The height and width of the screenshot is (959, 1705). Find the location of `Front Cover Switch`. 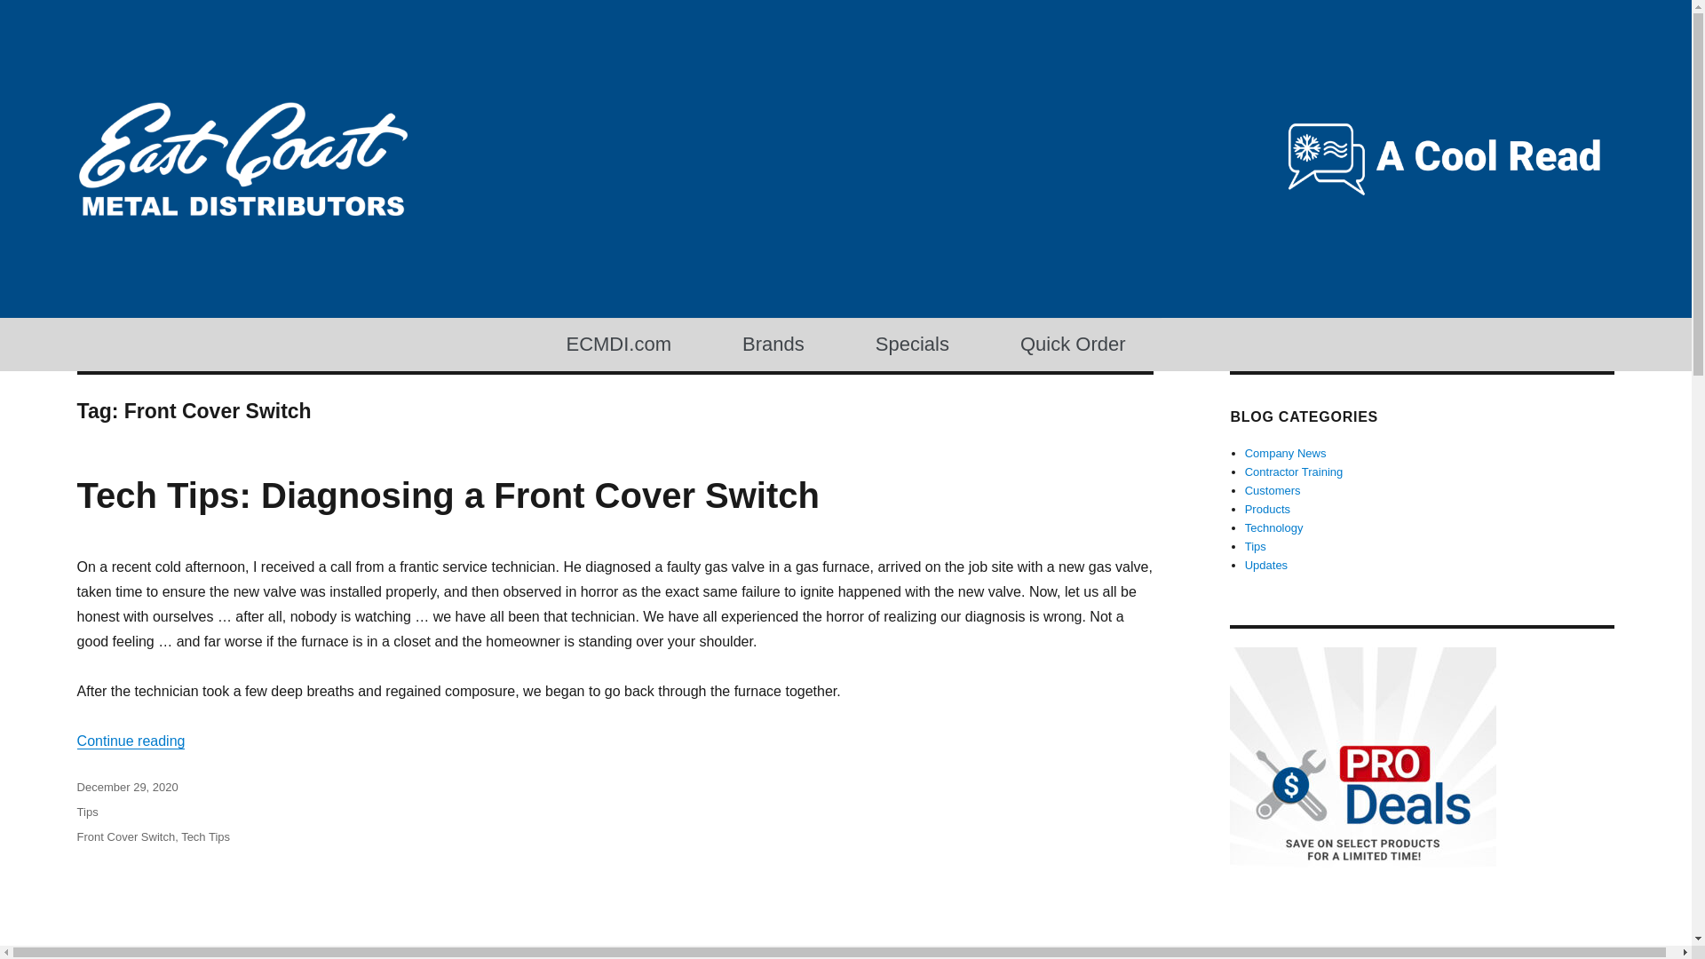

Front Cover Switch is located at coordinates (126, 836).